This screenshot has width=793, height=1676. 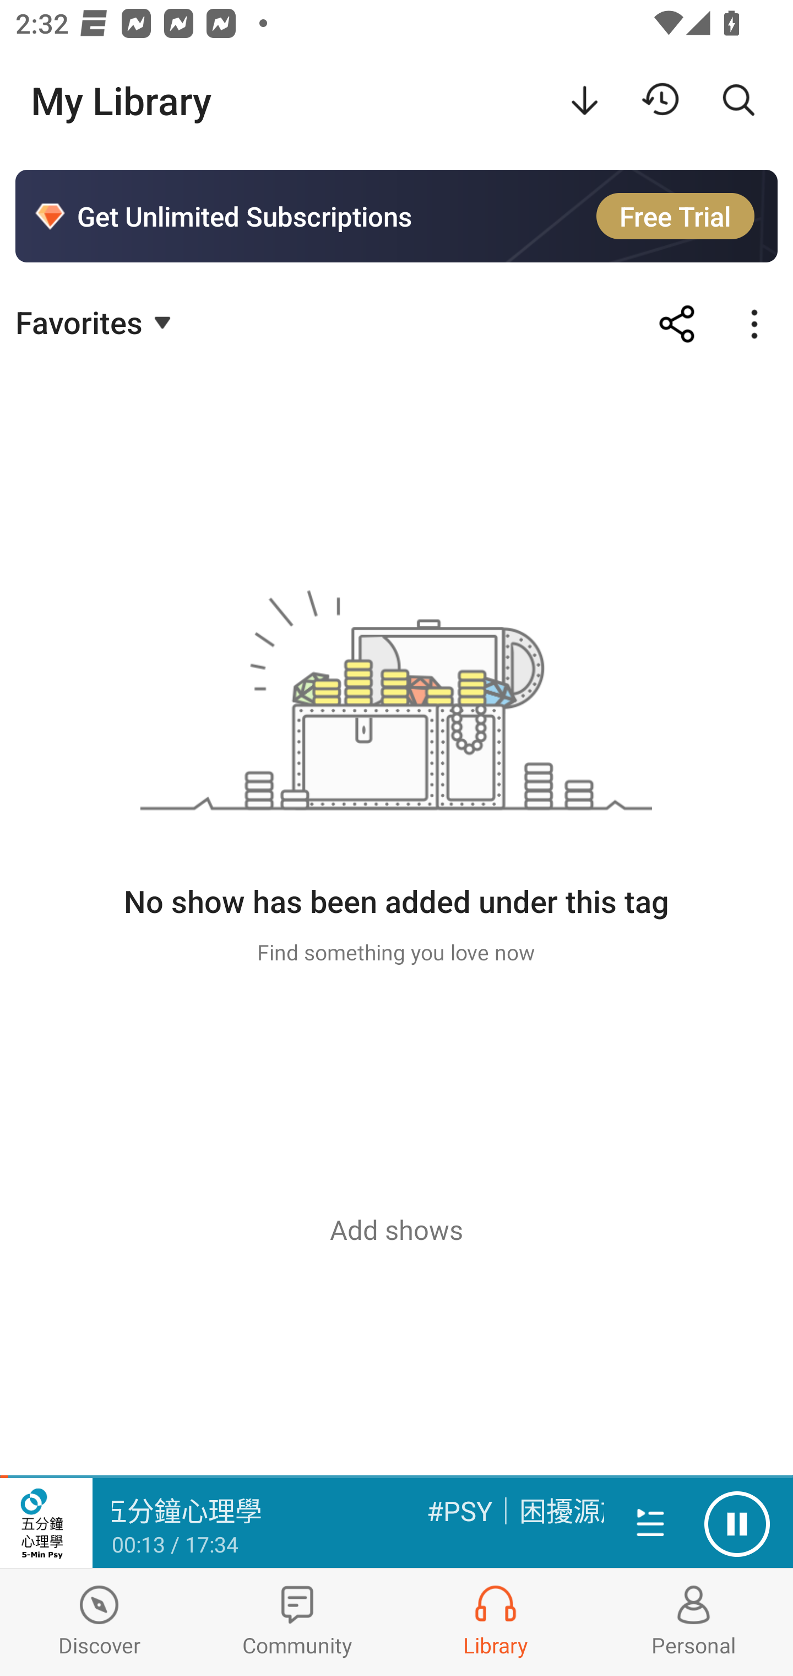 What do you see at coordinates (694, 1622) in the screenshot?
I see `Profiles and Settings Personal` at bounding box center [694, 1622].